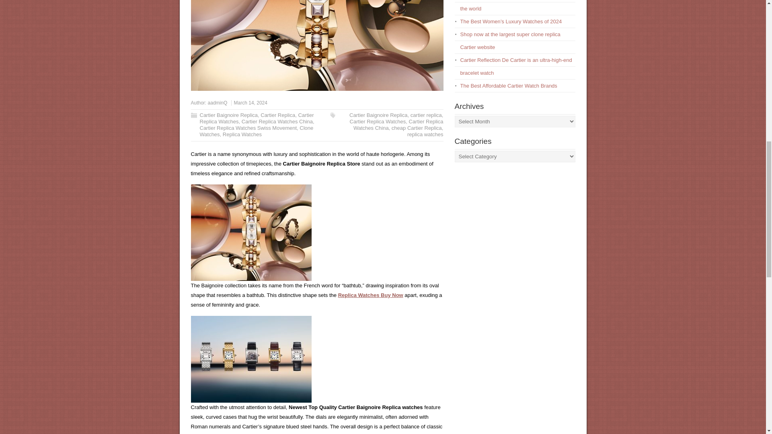 The image size is (772, 434). Describe the element at coordinates (218, 103) in the screenshot. I see `aadminQ` at that location.